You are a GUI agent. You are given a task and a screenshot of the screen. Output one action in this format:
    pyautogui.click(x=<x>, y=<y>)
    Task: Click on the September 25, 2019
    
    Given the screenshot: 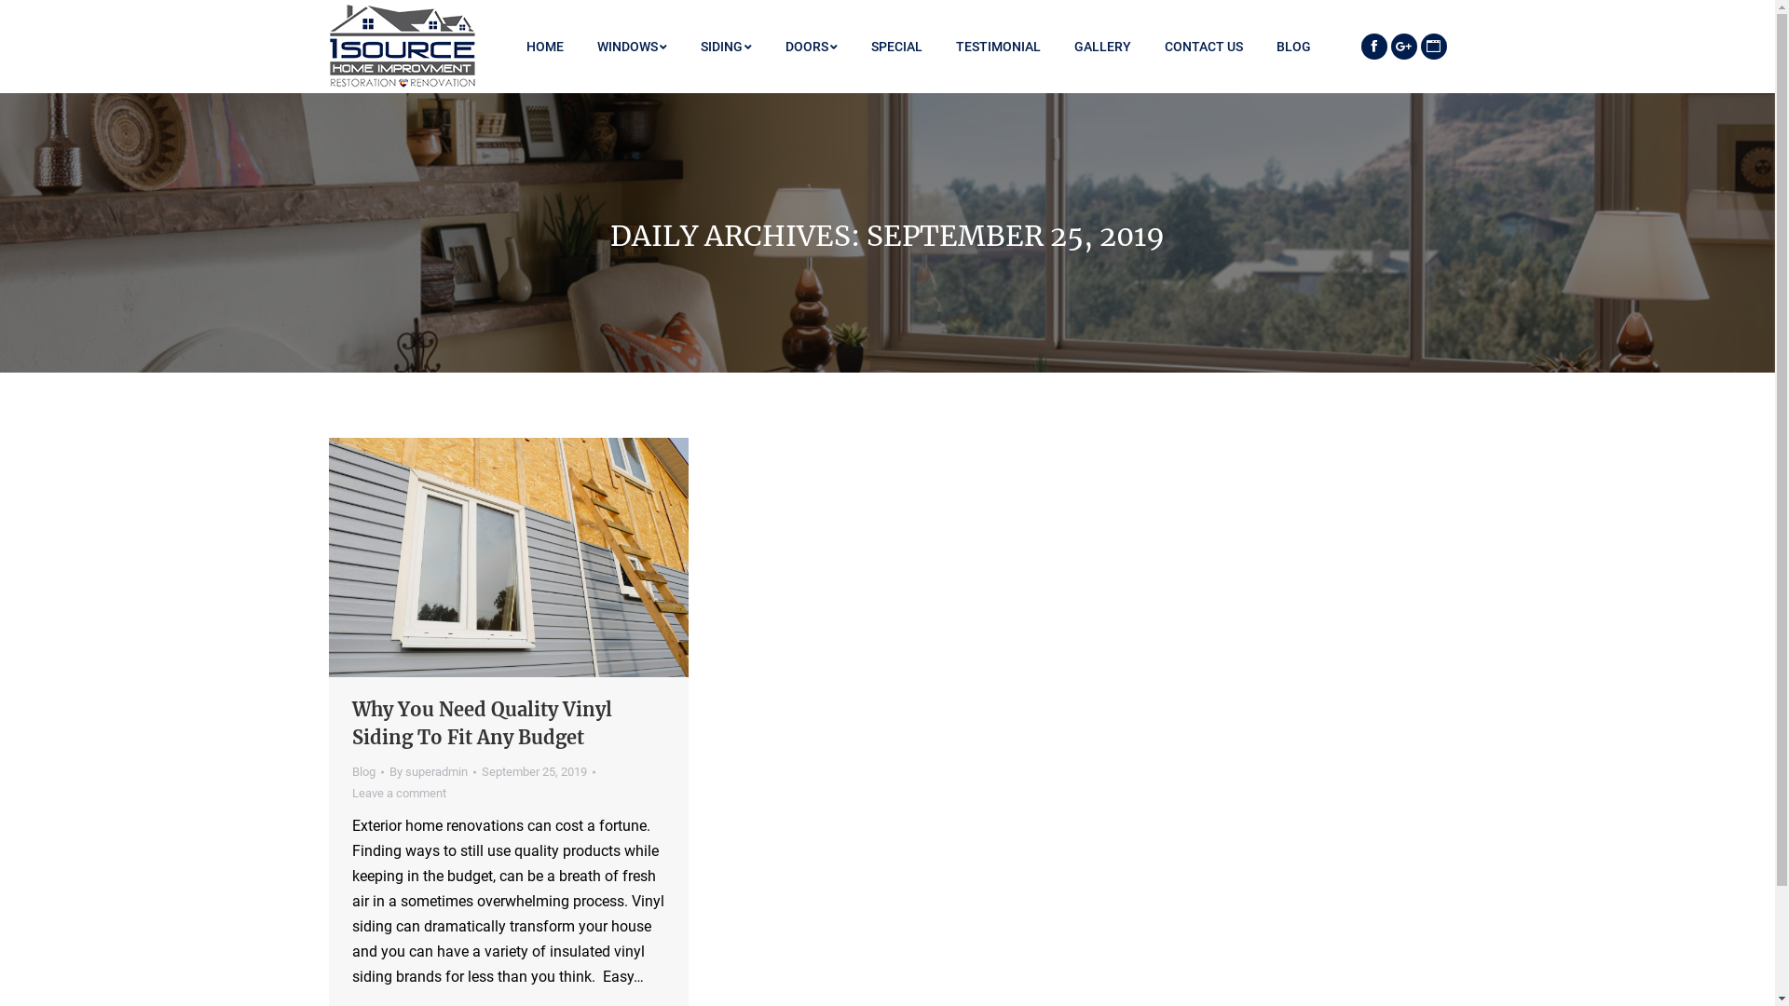 What is the action you would take?
    pyautogui.click(x=538, y=771)
    